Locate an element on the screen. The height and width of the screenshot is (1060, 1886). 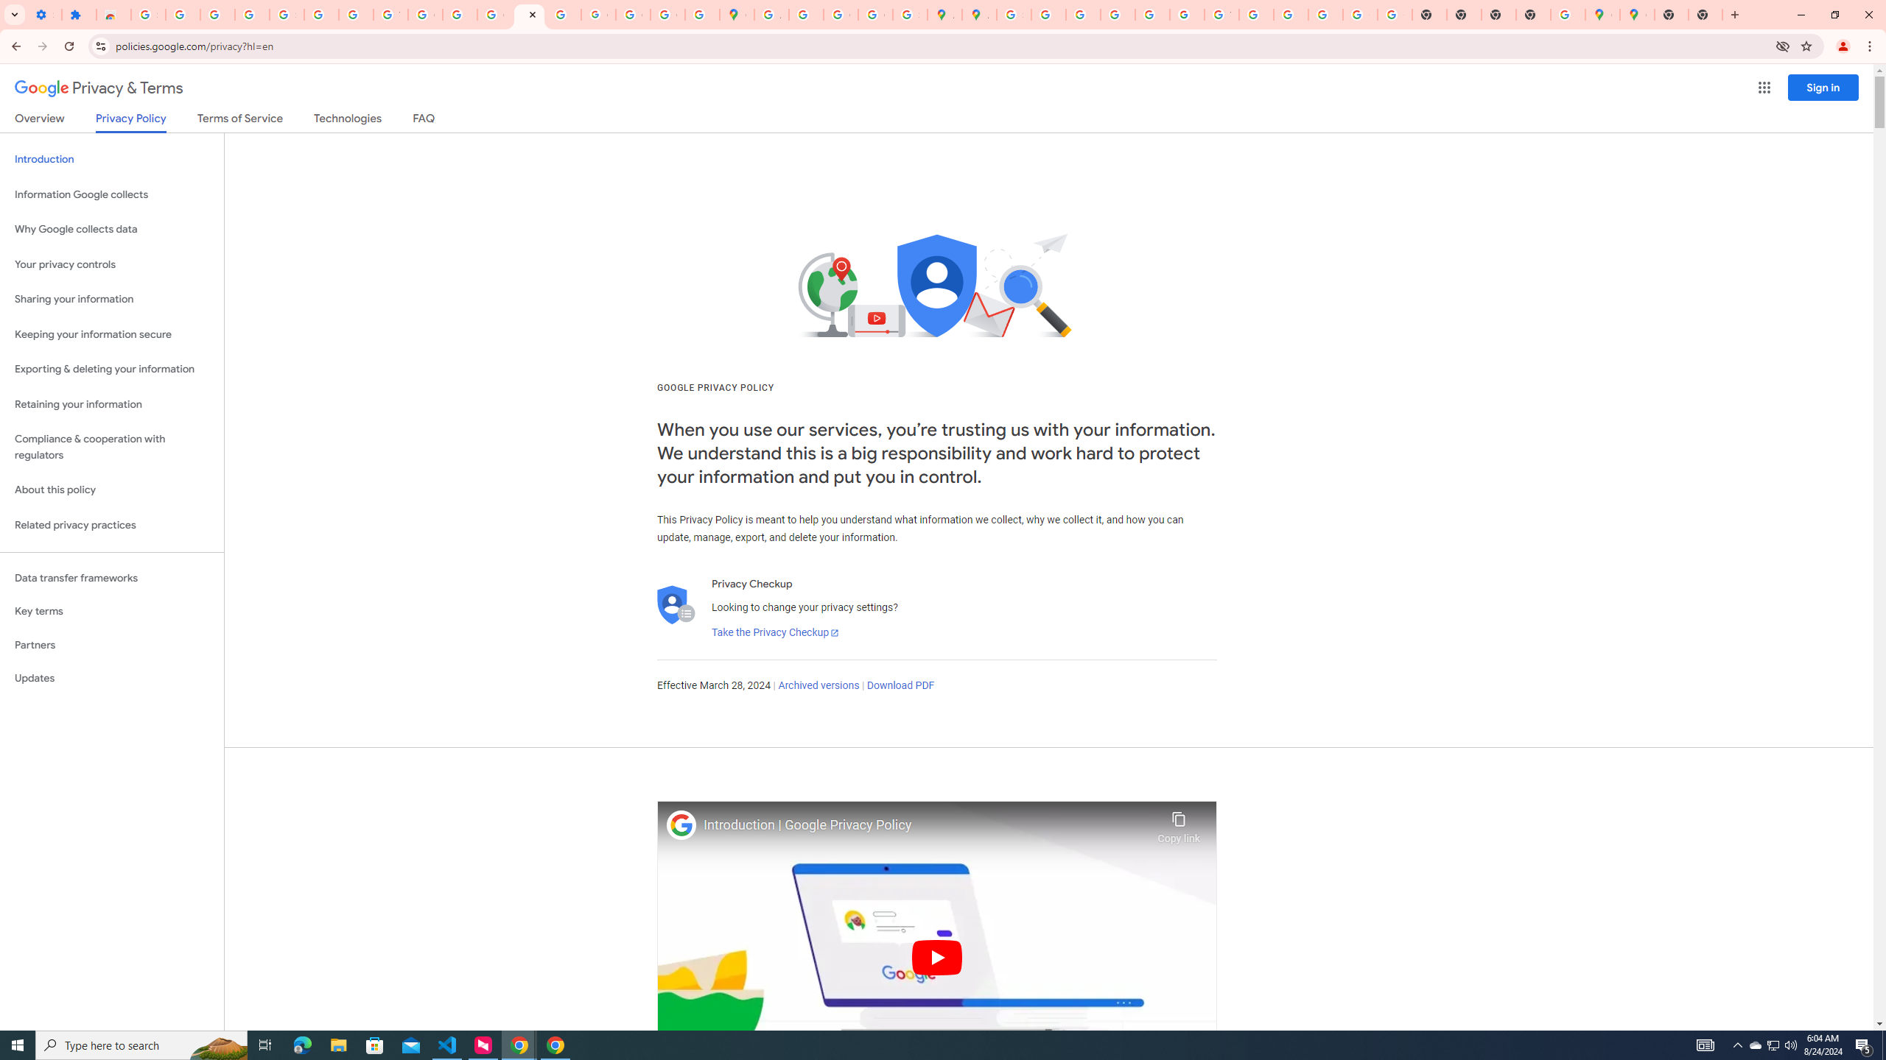
Search tabs is located at coordinates (14, 15).